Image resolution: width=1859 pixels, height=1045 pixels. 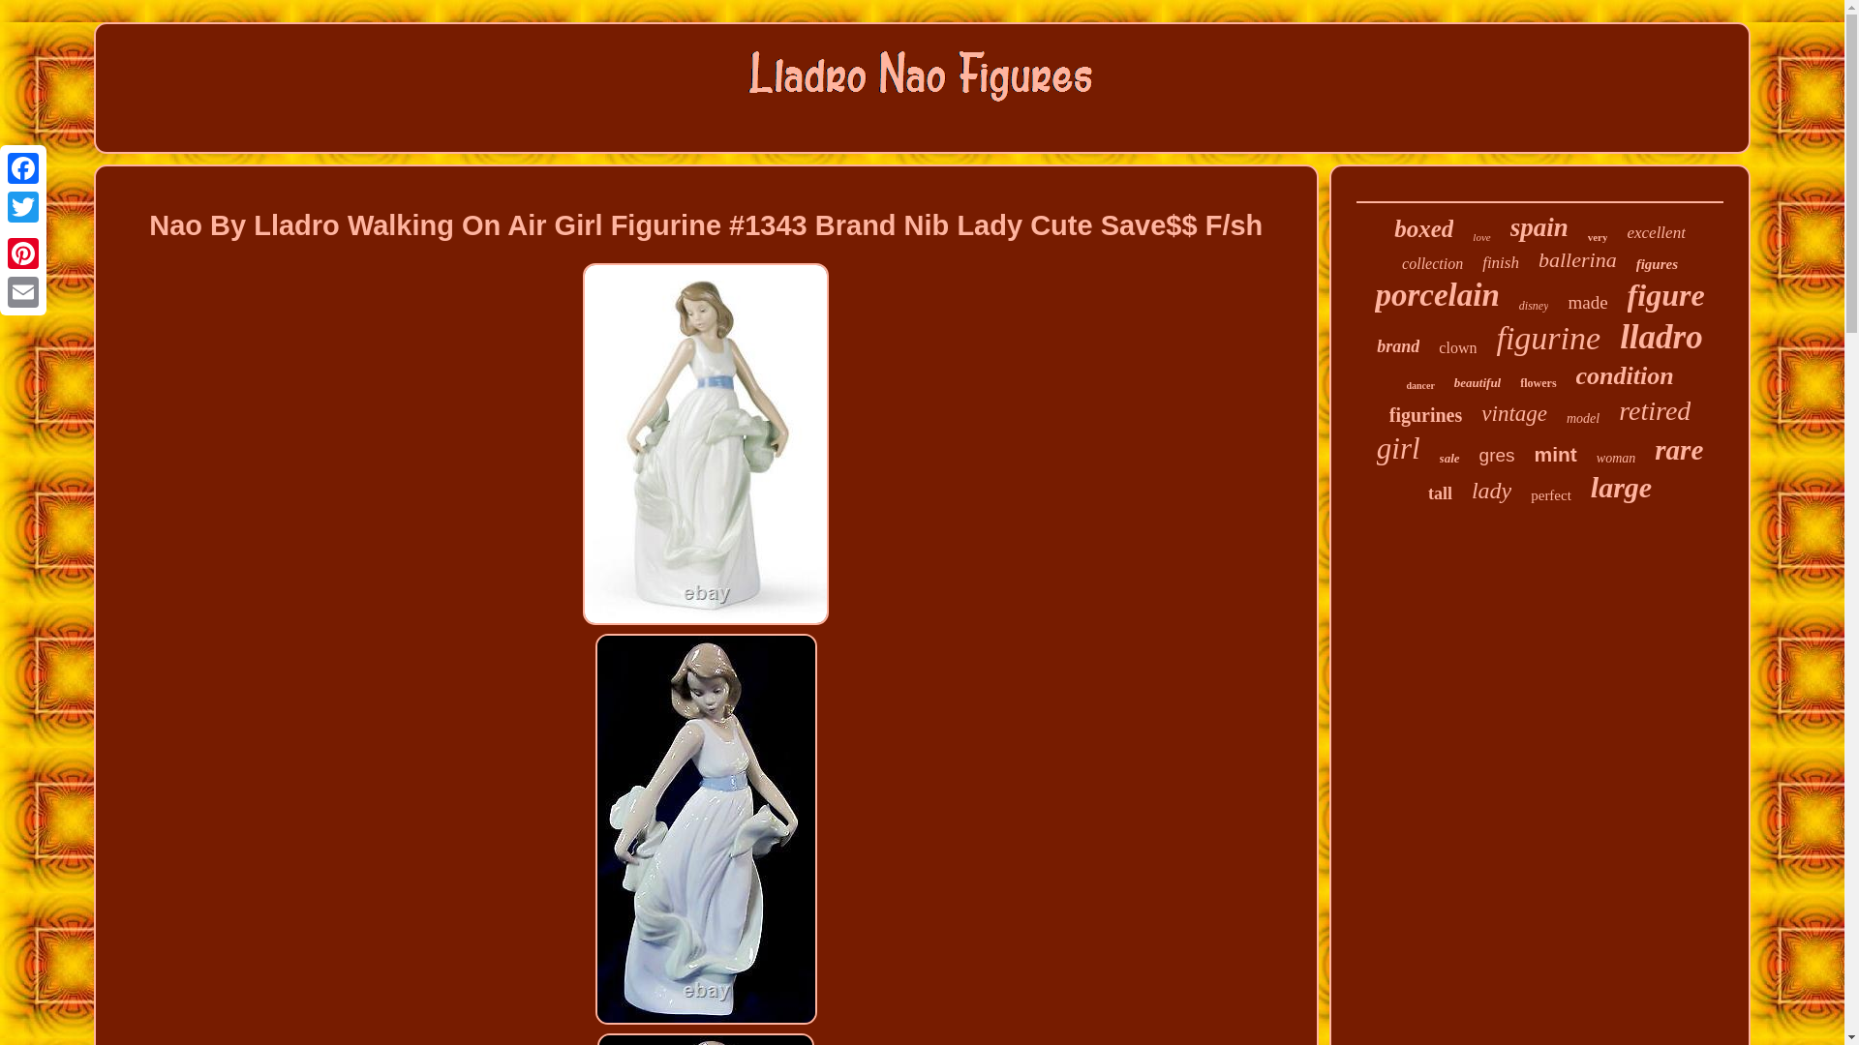 What do you see at coordinates (1665, 296) in the screenshot?
I see `figure` at bounding box center [1665, 296].